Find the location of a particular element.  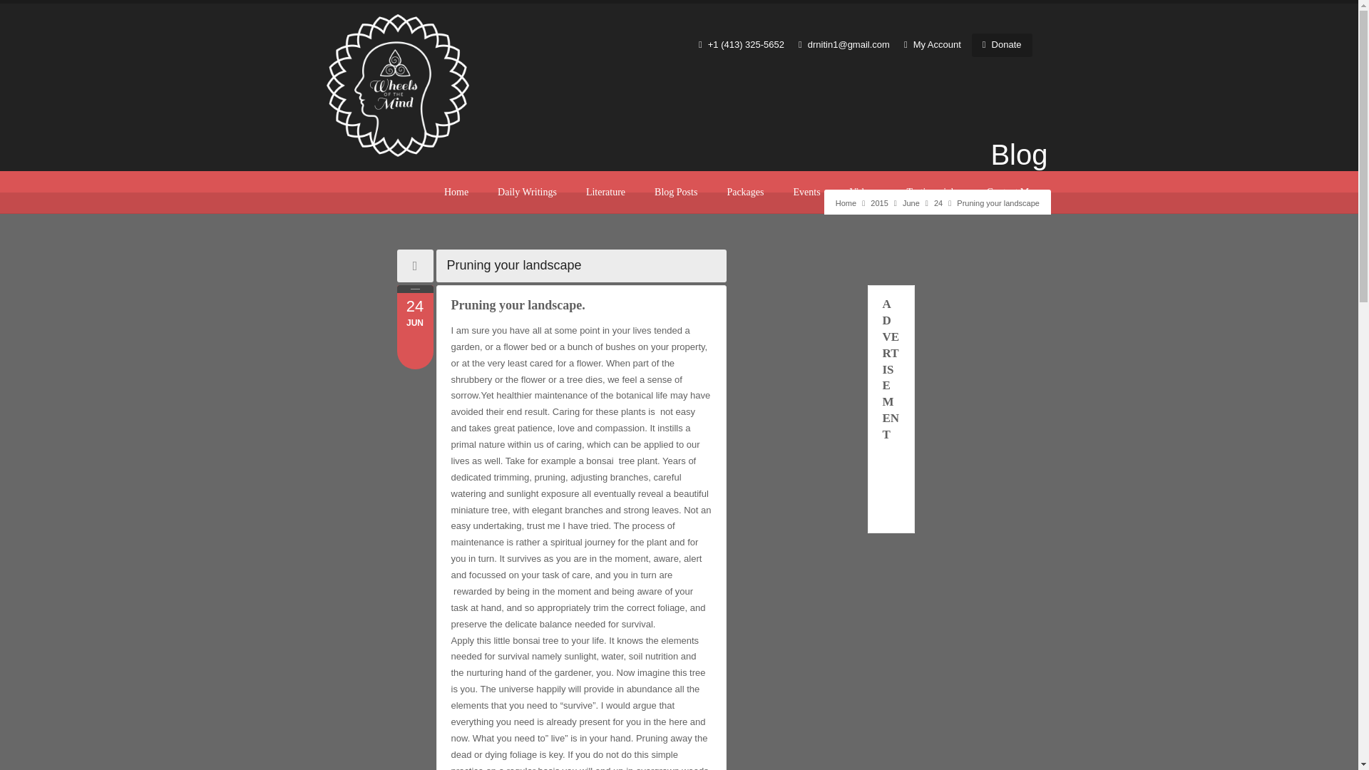

24 is located at coordinates (938, 202).